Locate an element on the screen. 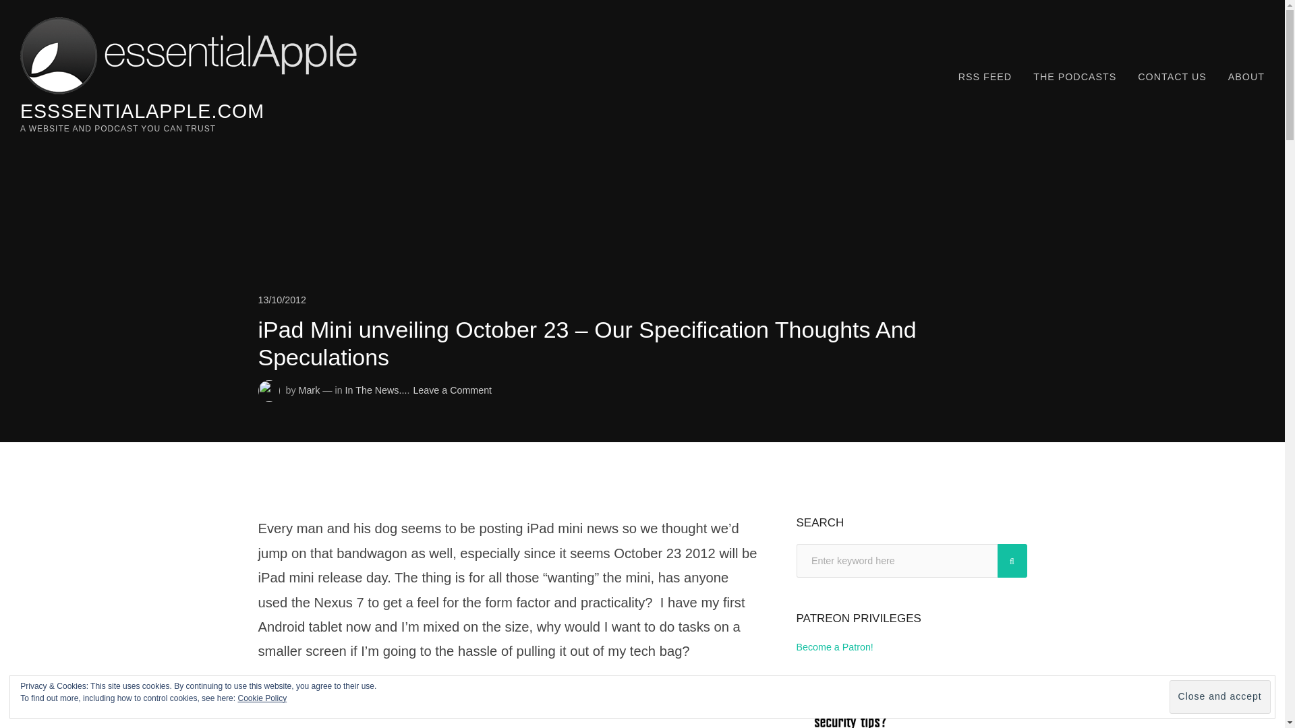 The width and height of the screenshot is (1295, 728). Get in touch with Essentialmac.co.uk is located at coordinates (1172, 77).